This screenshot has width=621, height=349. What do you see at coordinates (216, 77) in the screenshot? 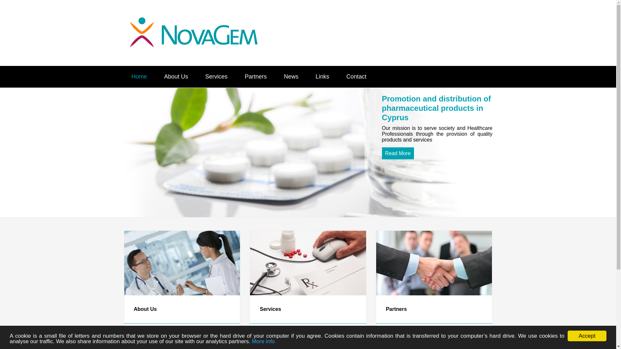
I see `Services` at bounding box center [216, 77].